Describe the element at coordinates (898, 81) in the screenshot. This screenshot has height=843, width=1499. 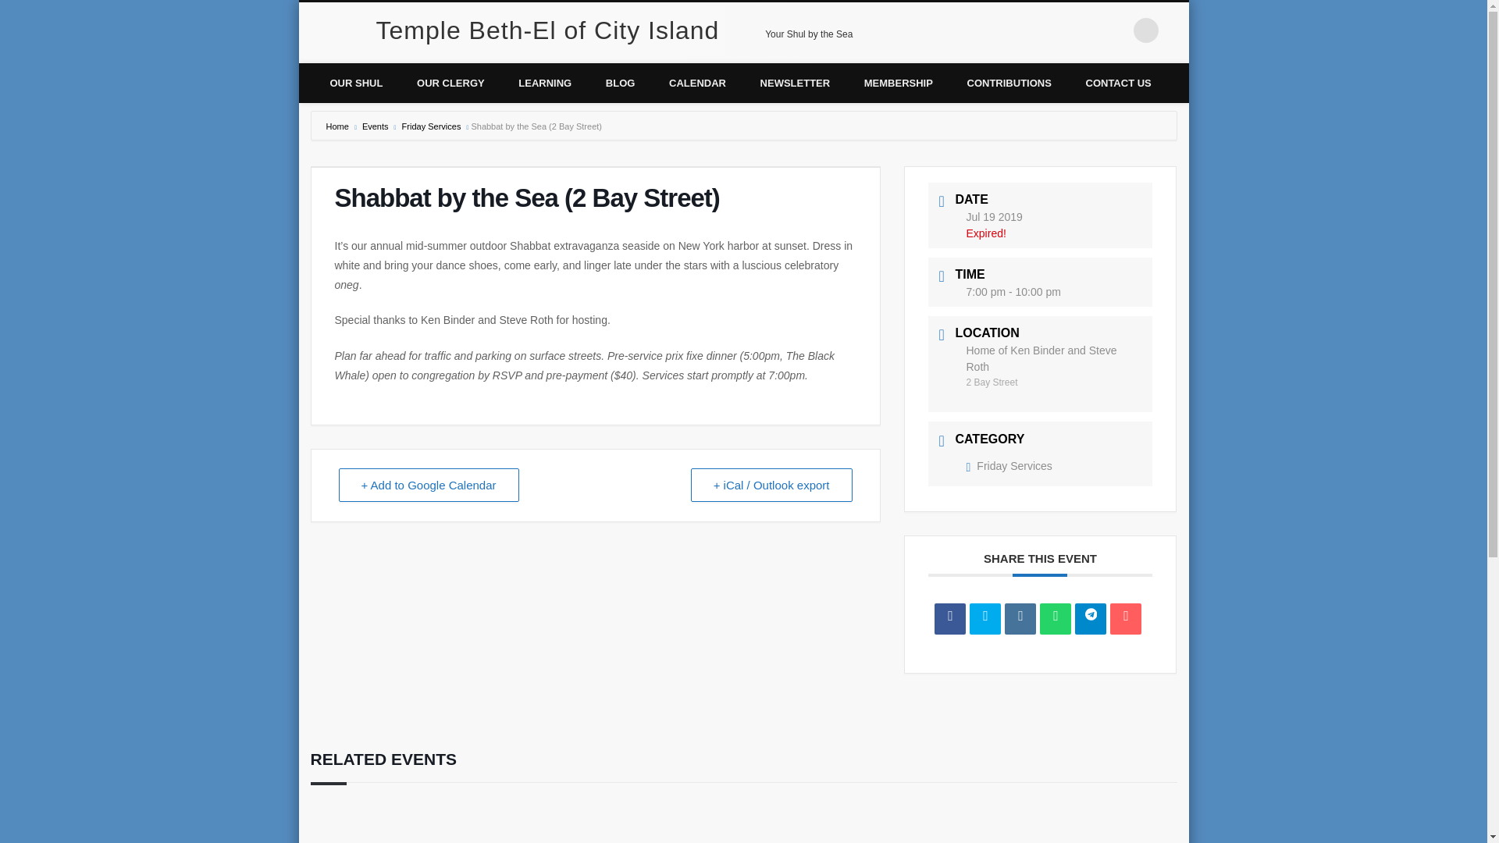
I see `MEMBERSHIP` at that location.